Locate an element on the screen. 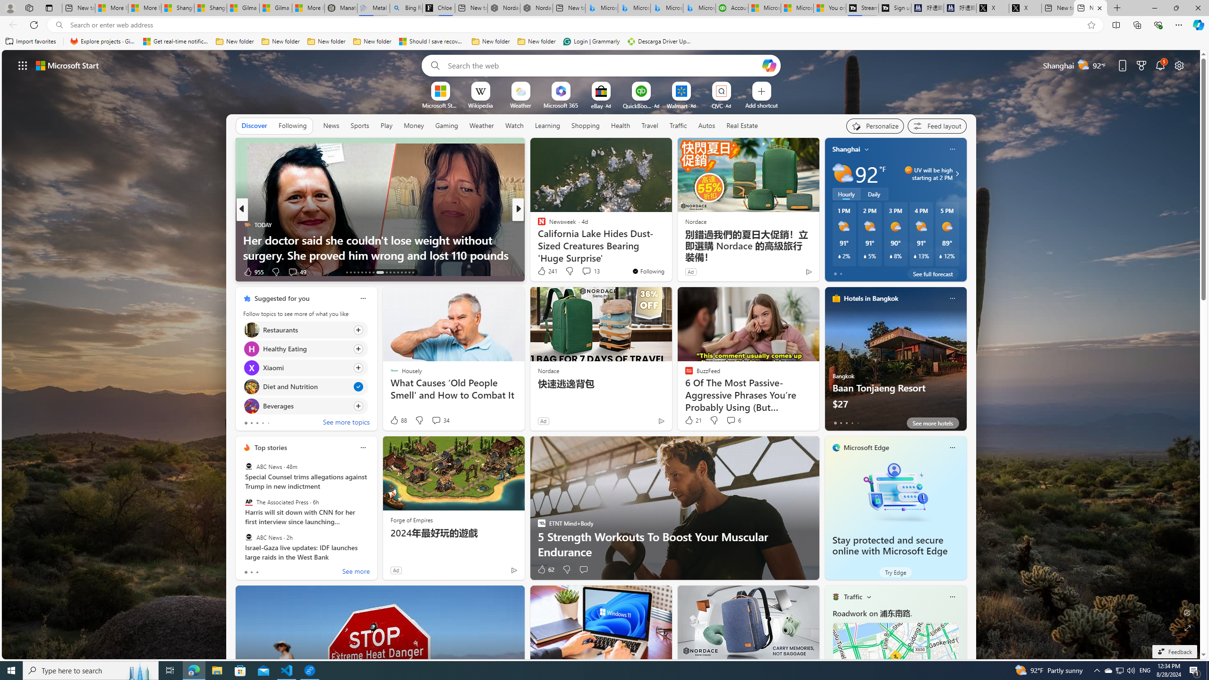 The image size is (1209, 680). Page settings is located at coordinates (1179, 65).